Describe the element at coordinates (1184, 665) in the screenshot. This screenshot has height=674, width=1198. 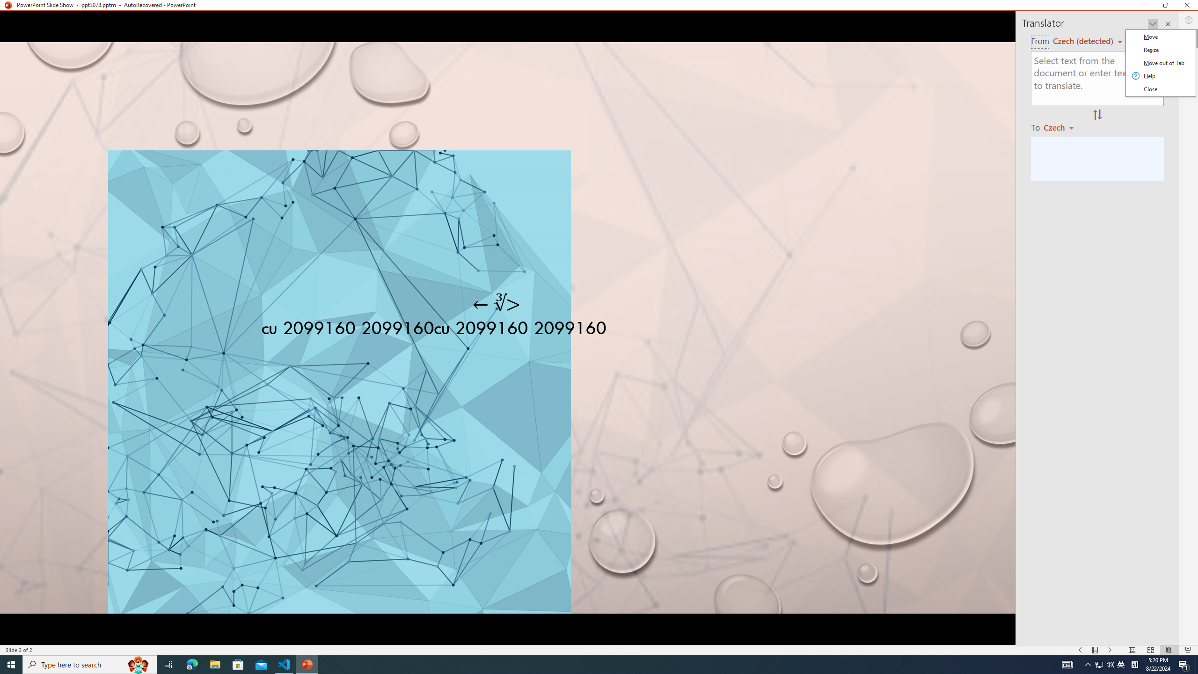
I see `Action Center, 1 new notification` at that location.